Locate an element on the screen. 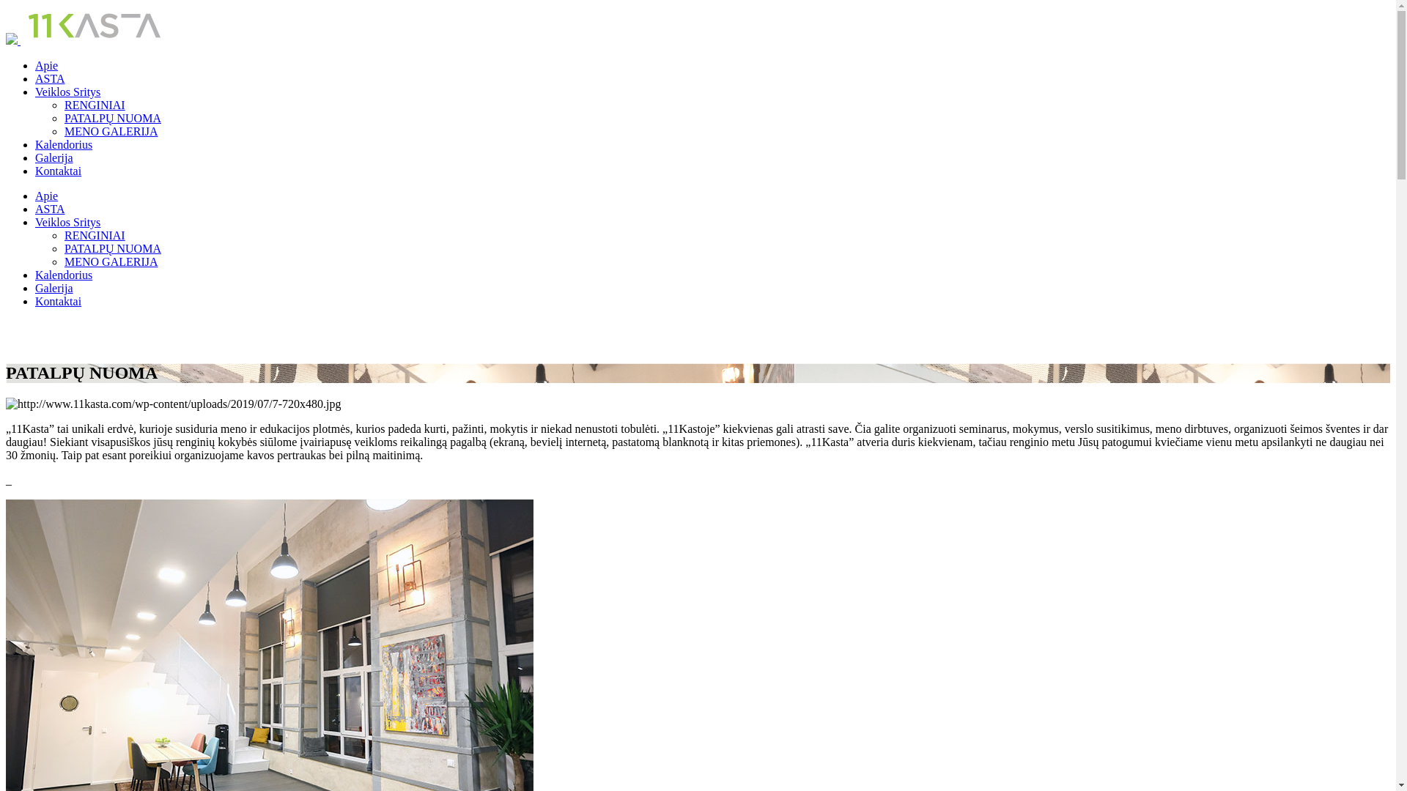 This screenshot has width=1407, height=791. Veiklos Sritys is located at coordinates (67, 92).